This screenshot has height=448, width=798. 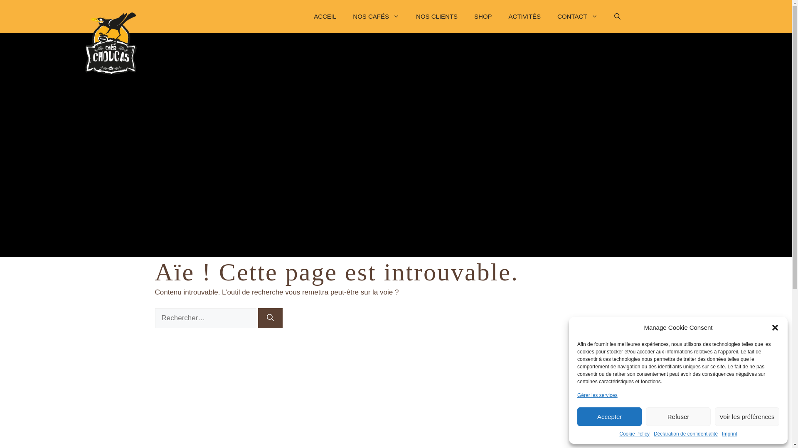 What do you see at coordinates (437, 17) in the screenshot?
I see `NOS CLIENTS` at bounding box center [437, 17].